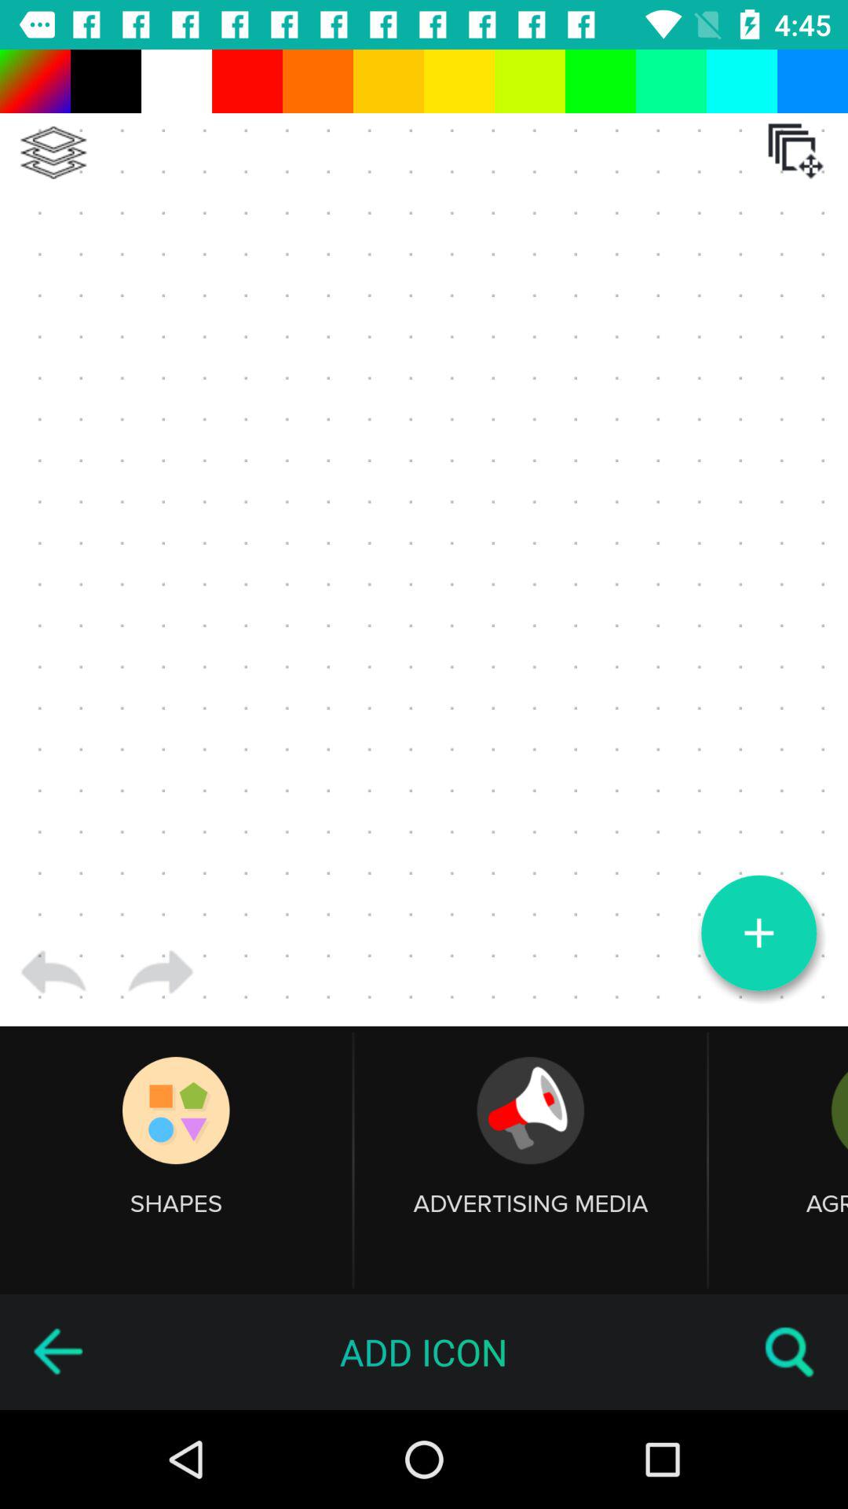 This screenshot has width=848, height=1509. What do you see at coordinates (790, 1352) in the screenshot?
I see `select the item next to add icon icon` at bounding box center [790, 1352].